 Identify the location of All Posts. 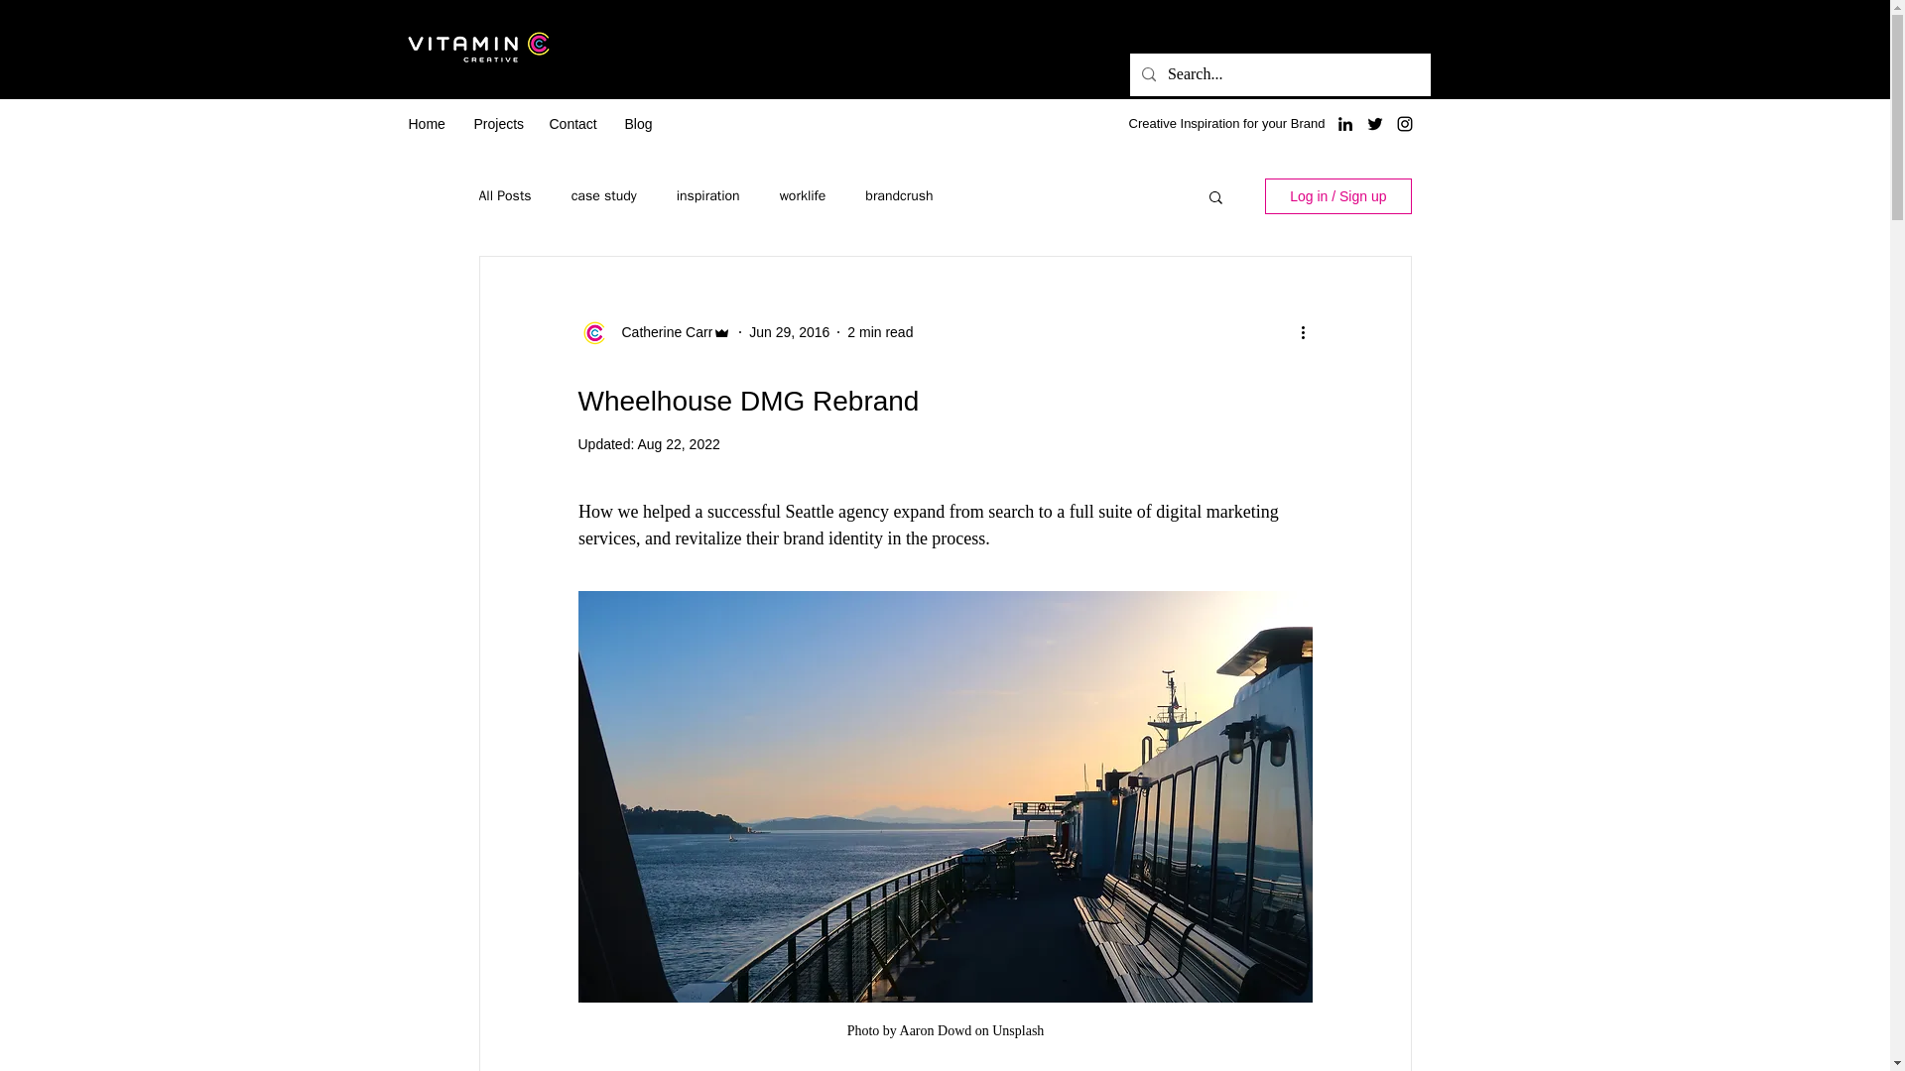
(504, 196).